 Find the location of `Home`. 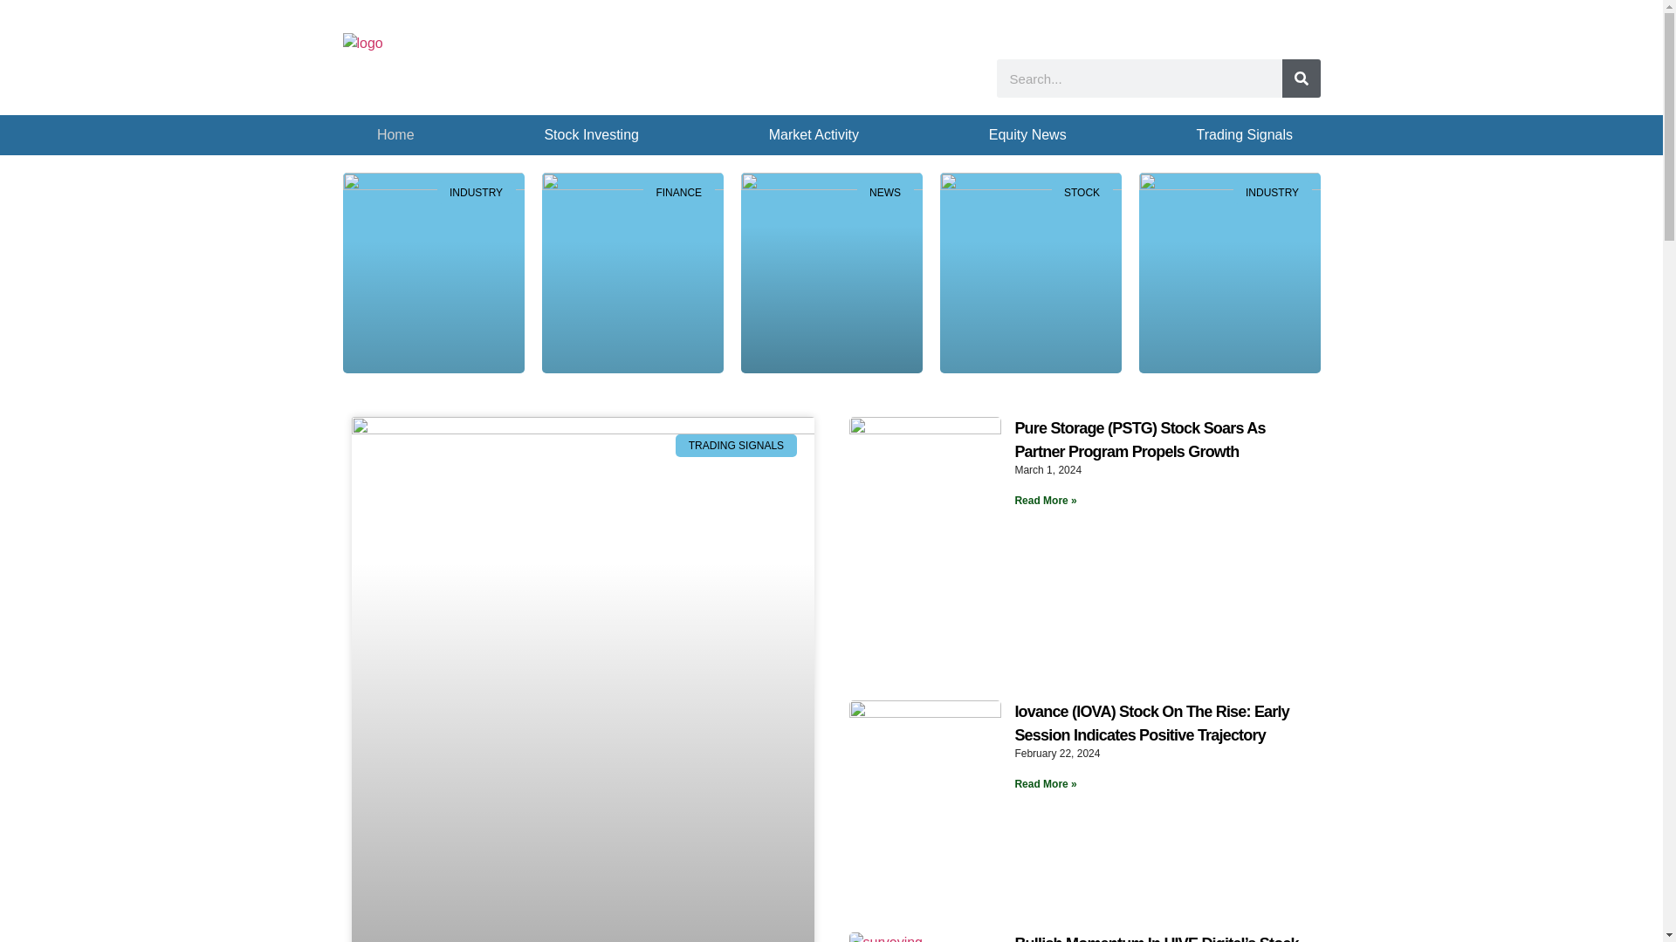

Home is located at coordinates (395, 134).